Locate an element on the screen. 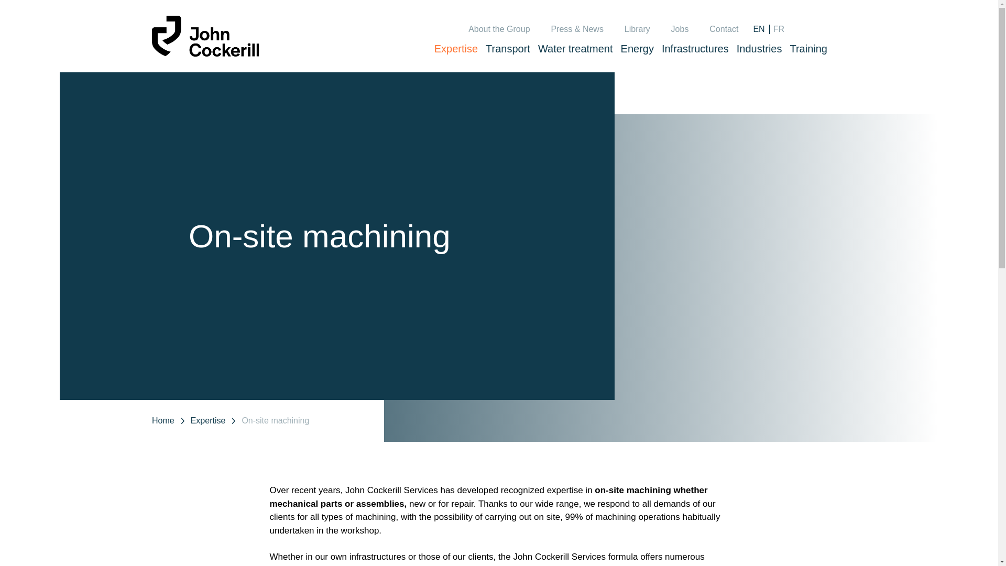  FR is located at coordinates (779, 29).